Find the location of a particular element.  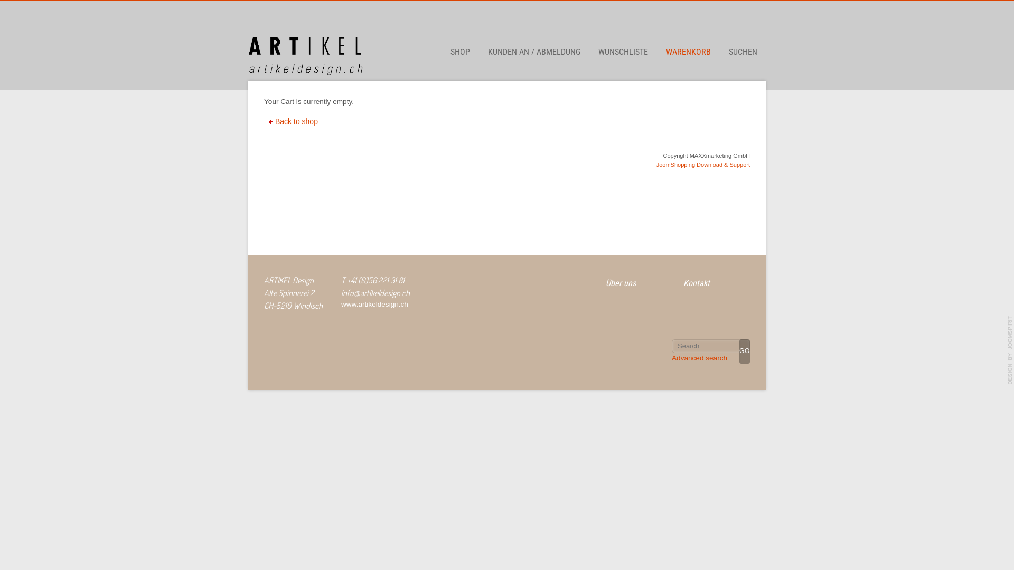

KUNDEN AN / ABMELDUNG is located at coordinates (534, 52).